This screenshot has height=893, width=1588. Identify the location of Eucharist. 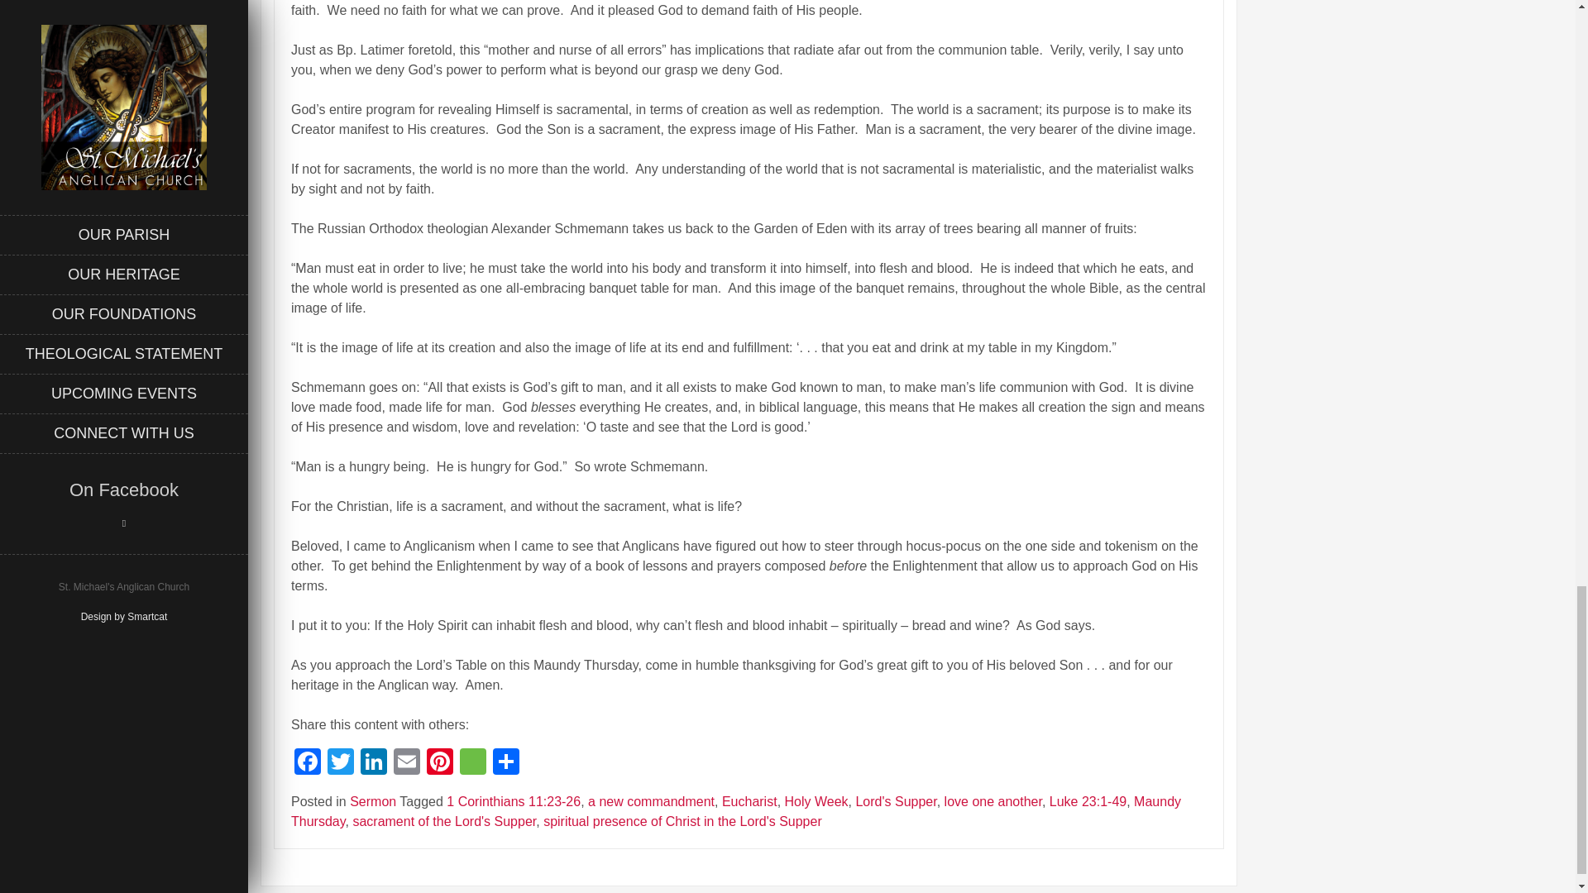
(749, 802).